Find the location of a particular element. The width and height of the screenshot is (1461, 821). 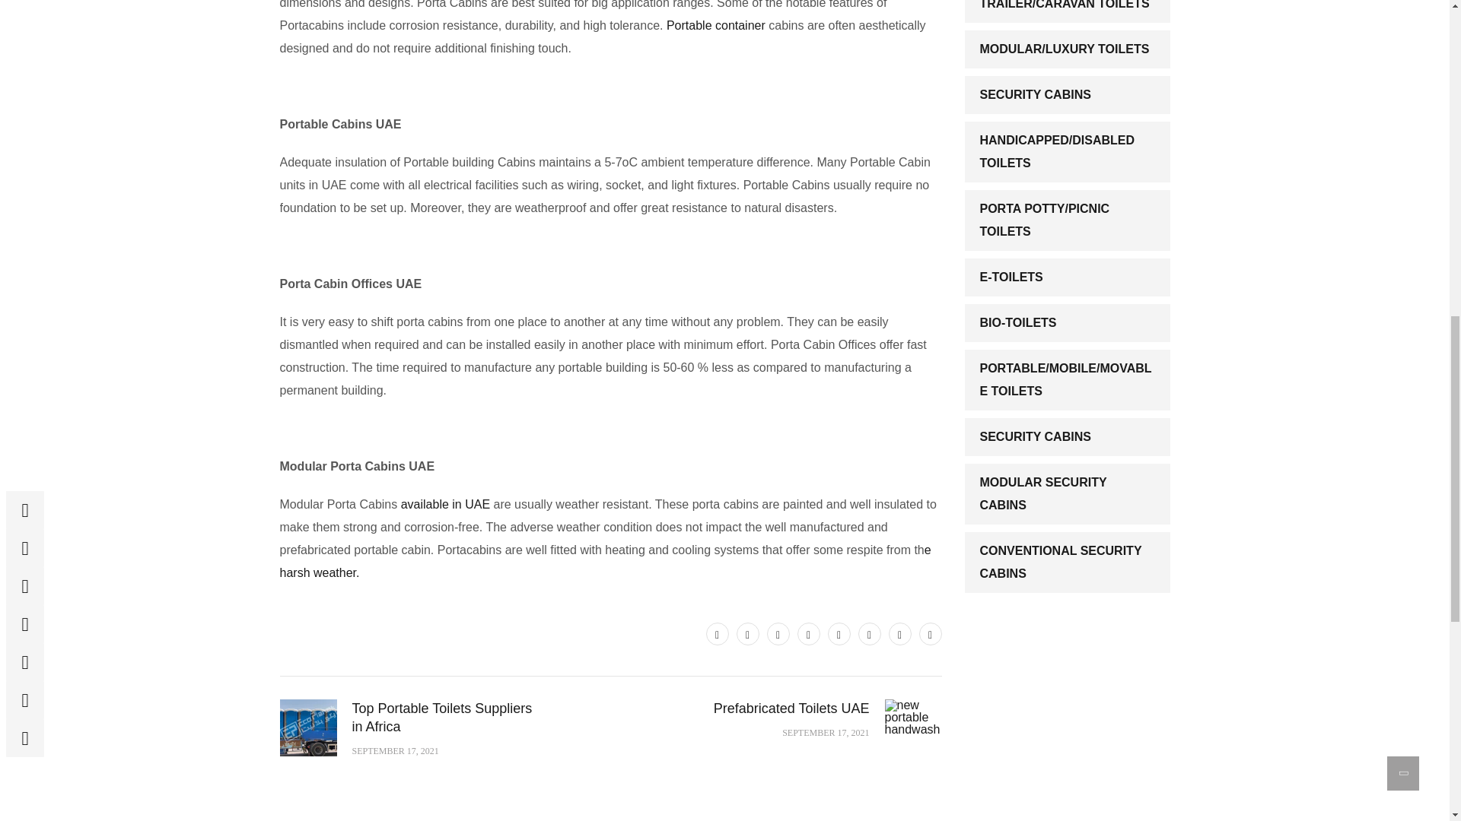

Reddit is located at coordinates (899, 633).